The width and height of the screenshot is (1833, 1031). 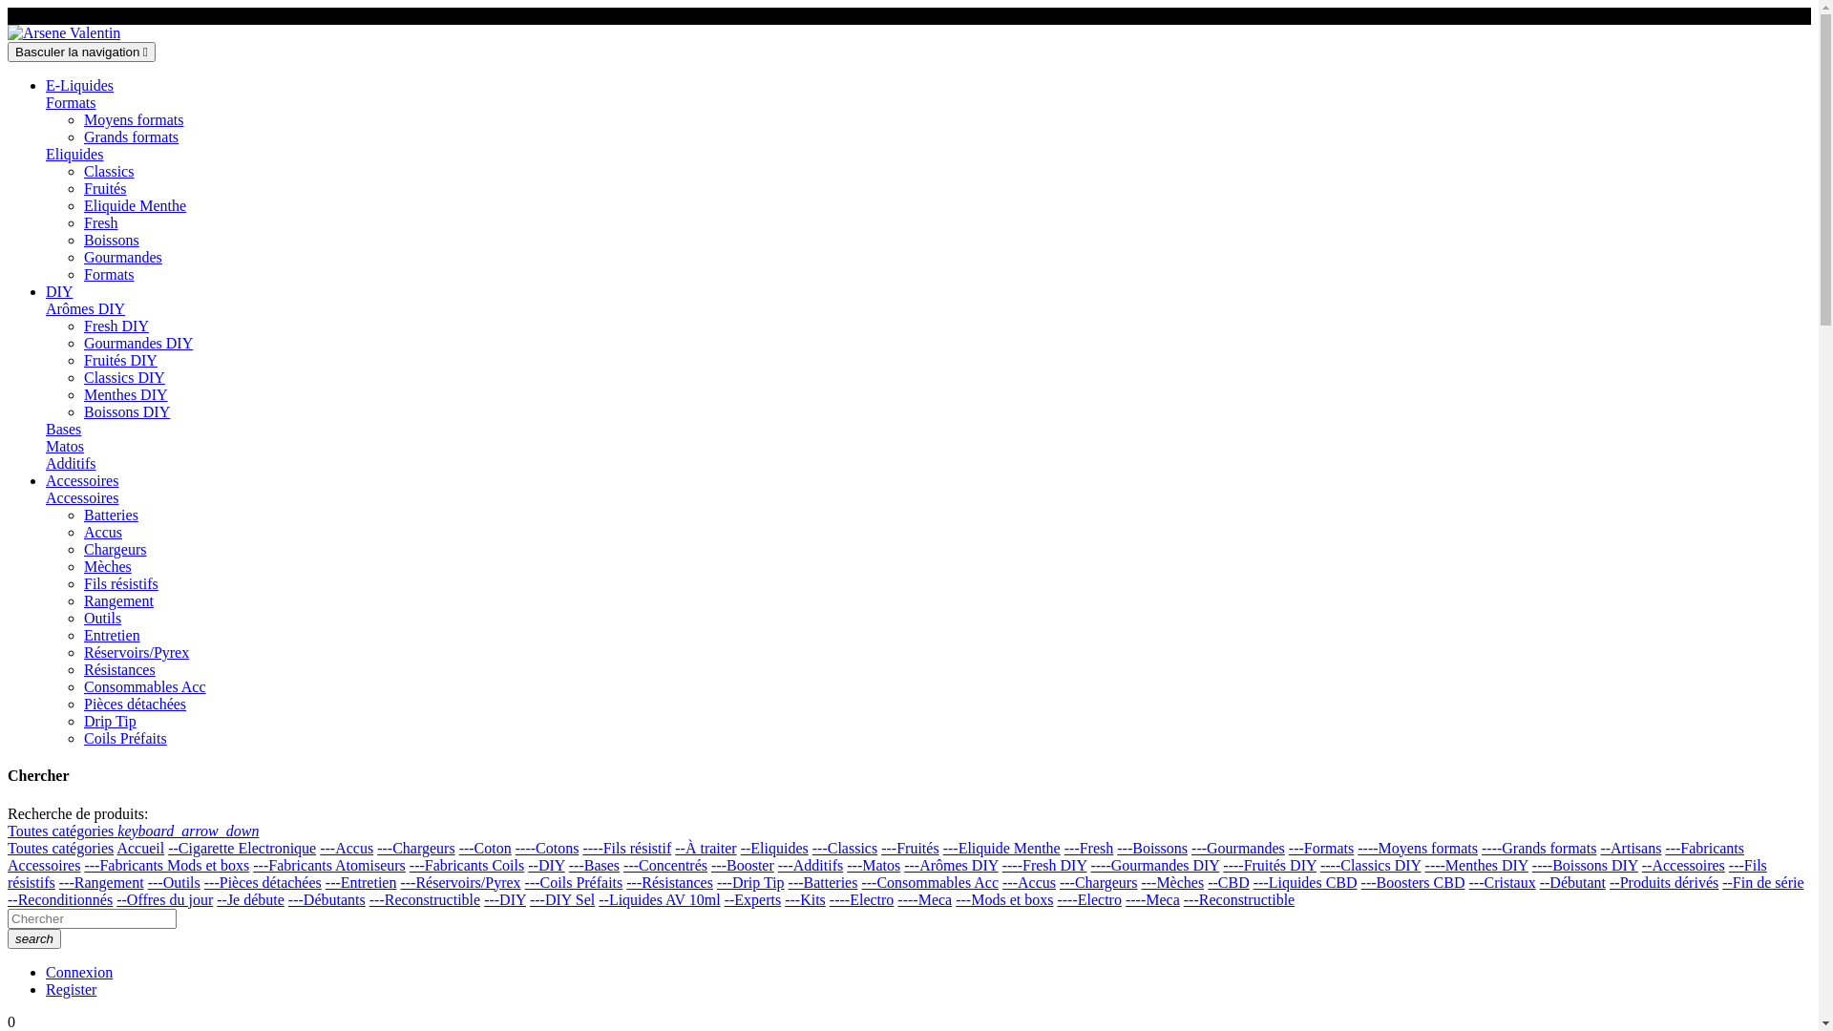 I want to click on ----Fresh DIY, so click(x=1044, y=865).